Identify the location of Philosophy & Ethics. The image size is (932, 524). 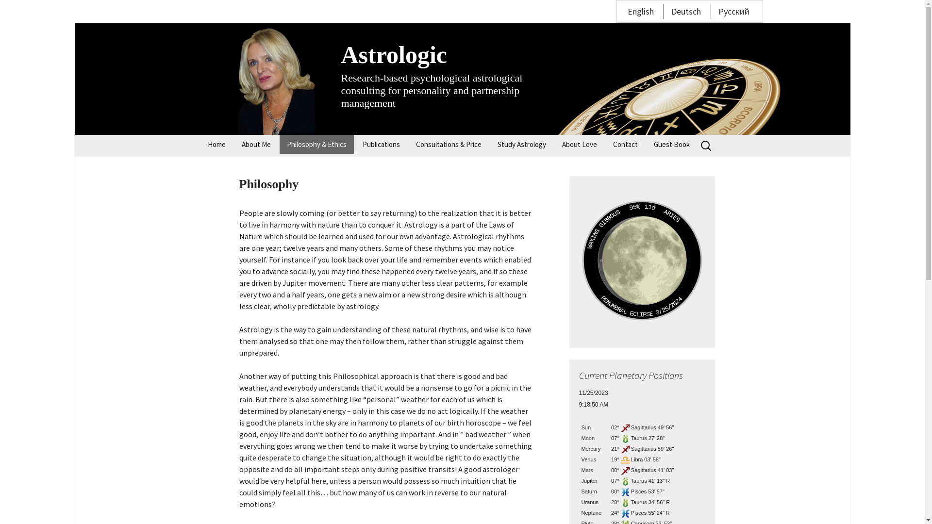
(316, 145).